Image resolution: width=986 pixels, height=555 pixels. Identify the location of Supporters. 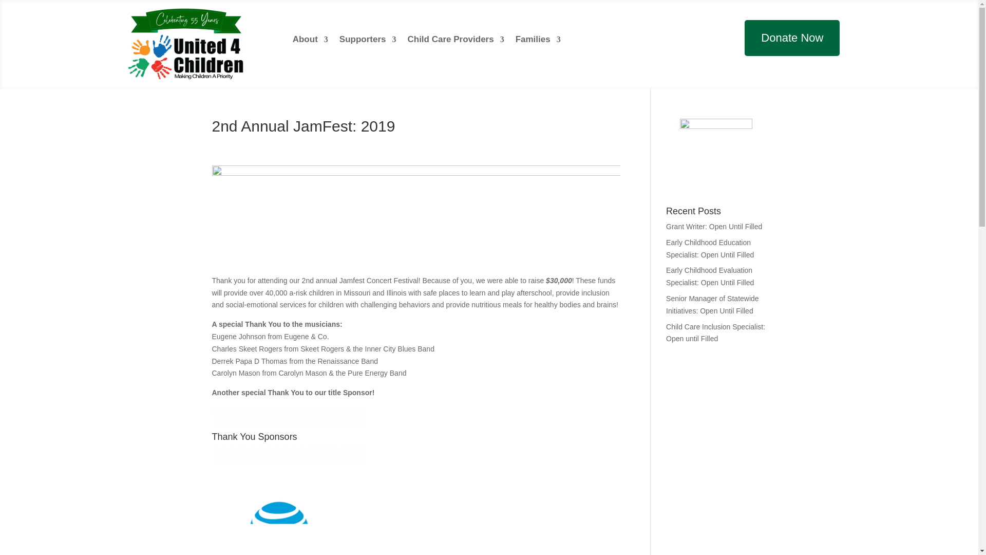
(368, 41).